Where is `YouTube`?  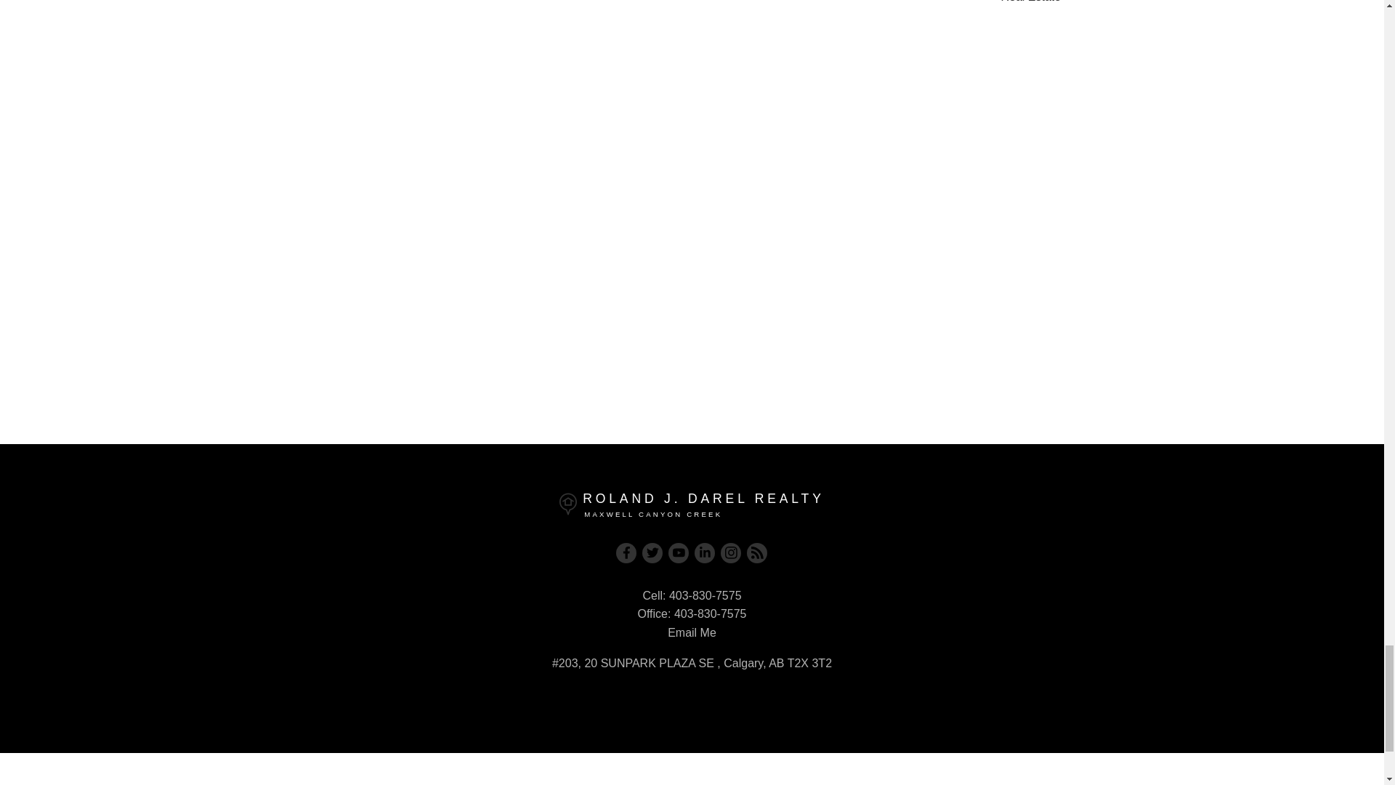 YouTube is located at coordinates (679, 553).